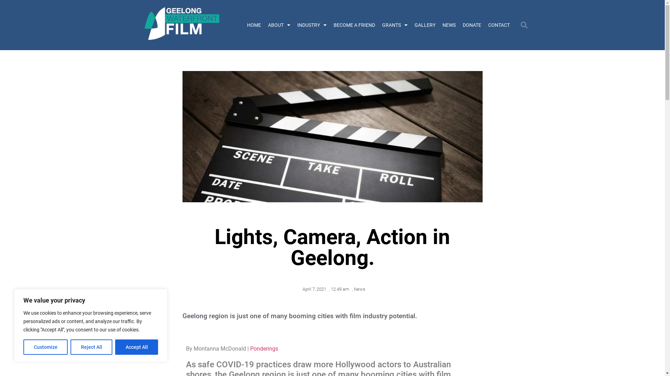  I want to click on BECOME A FRIEND, so click(355, 25).